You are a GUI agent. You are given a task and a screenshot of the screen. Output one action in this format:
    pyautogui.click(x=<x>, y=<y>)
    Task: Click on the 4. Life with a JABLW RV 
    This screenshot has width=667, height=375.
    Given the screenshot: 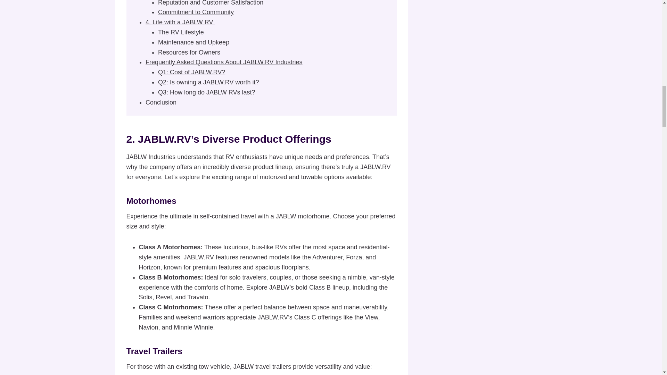 What is the action you would take?
    pyautogui.click(x=180, y=22)
    